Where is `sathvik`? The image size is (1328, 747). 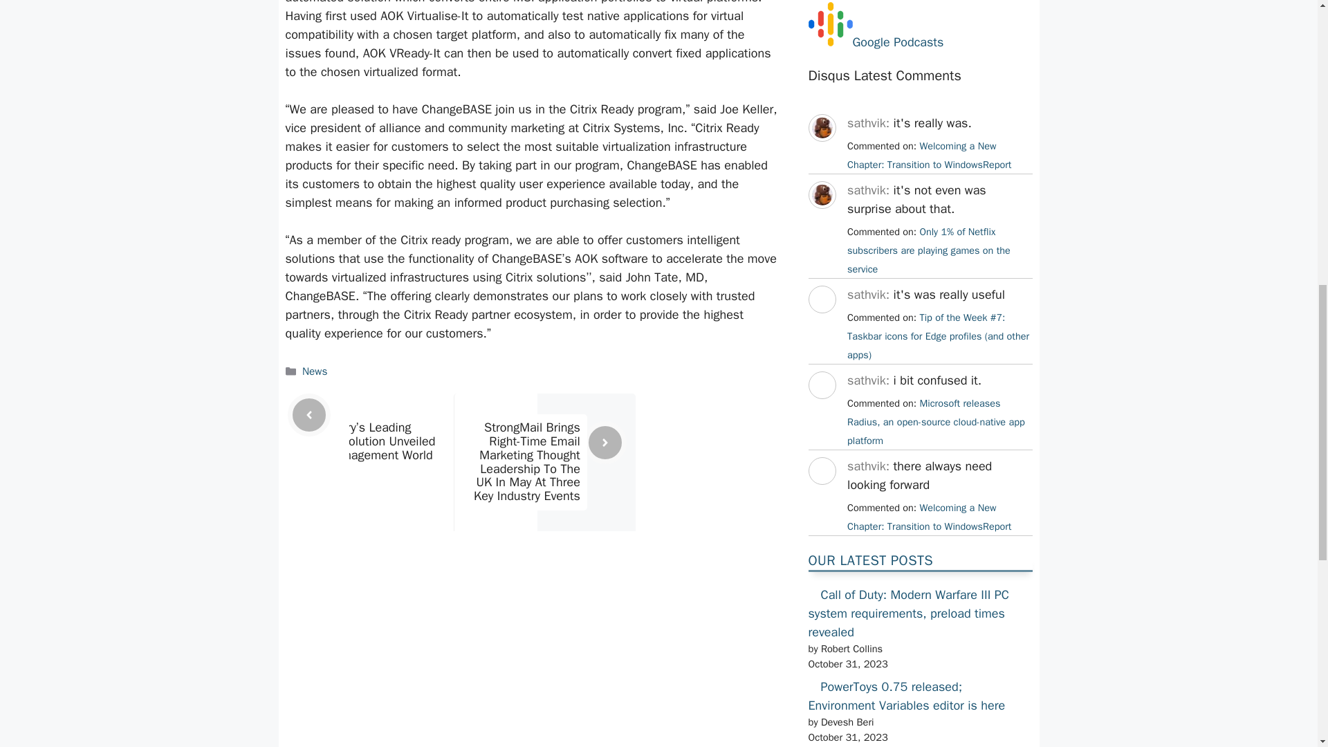
sathvik is located at coordinates (821, 497).